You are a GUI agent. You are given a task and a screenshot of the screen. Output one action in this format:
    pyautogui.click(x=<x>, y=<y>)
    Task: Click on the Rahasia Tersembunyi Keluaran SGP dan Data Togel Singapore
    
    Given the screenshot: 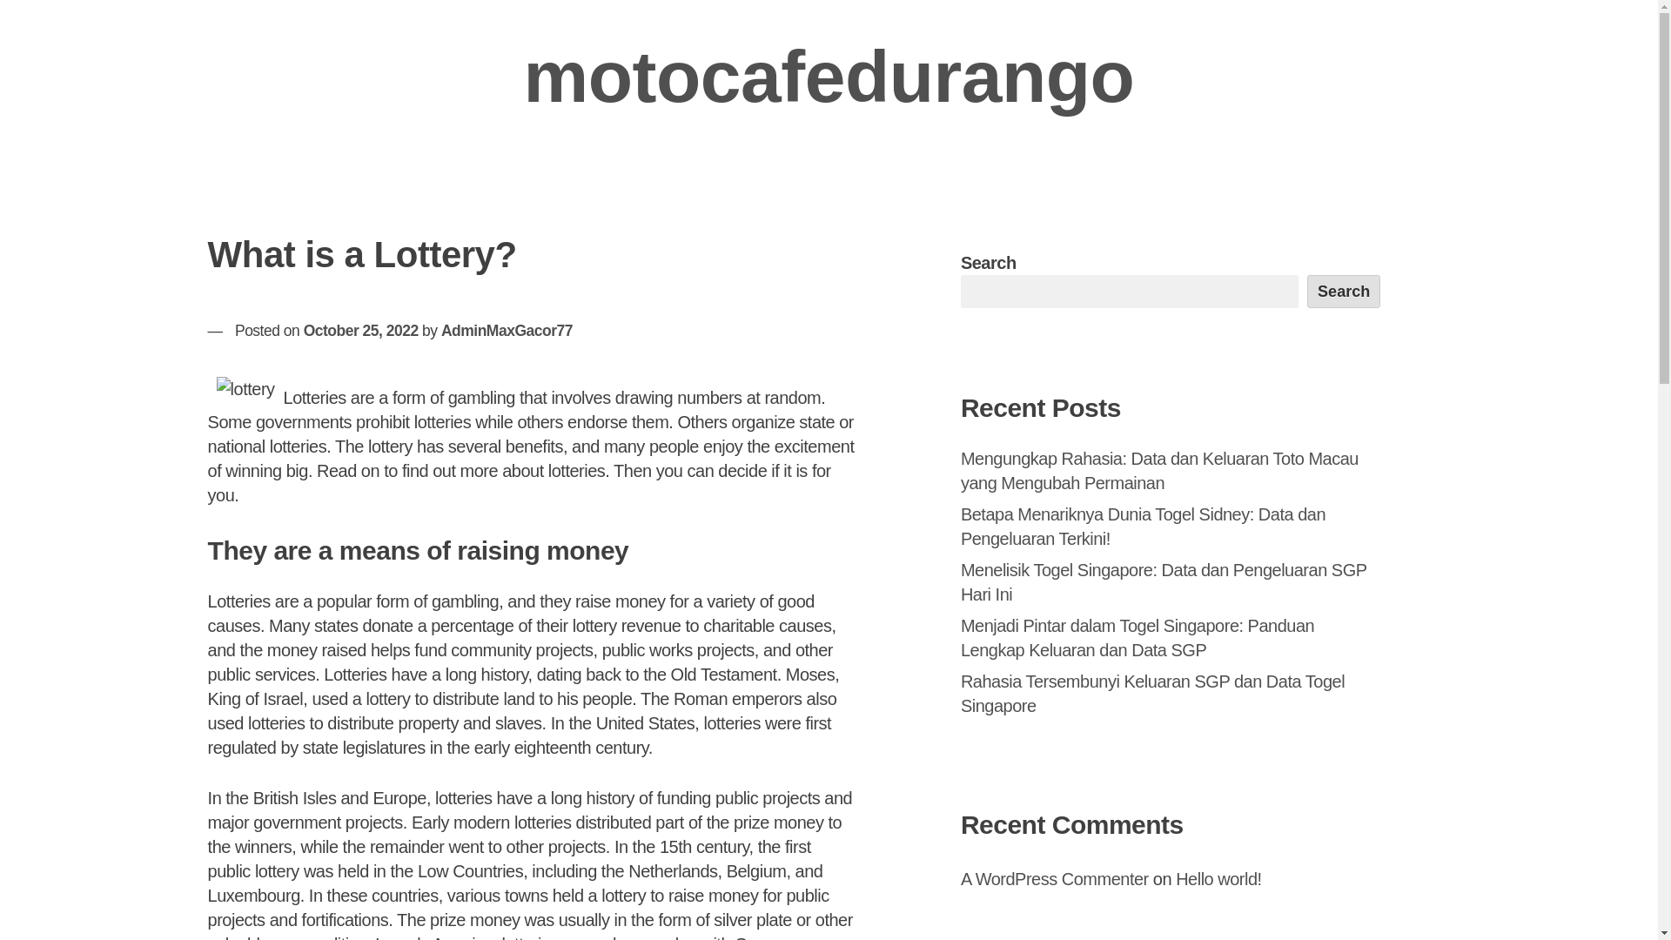 What is the action you would take?
    pyautogui.click(x=1152, y=693)
    